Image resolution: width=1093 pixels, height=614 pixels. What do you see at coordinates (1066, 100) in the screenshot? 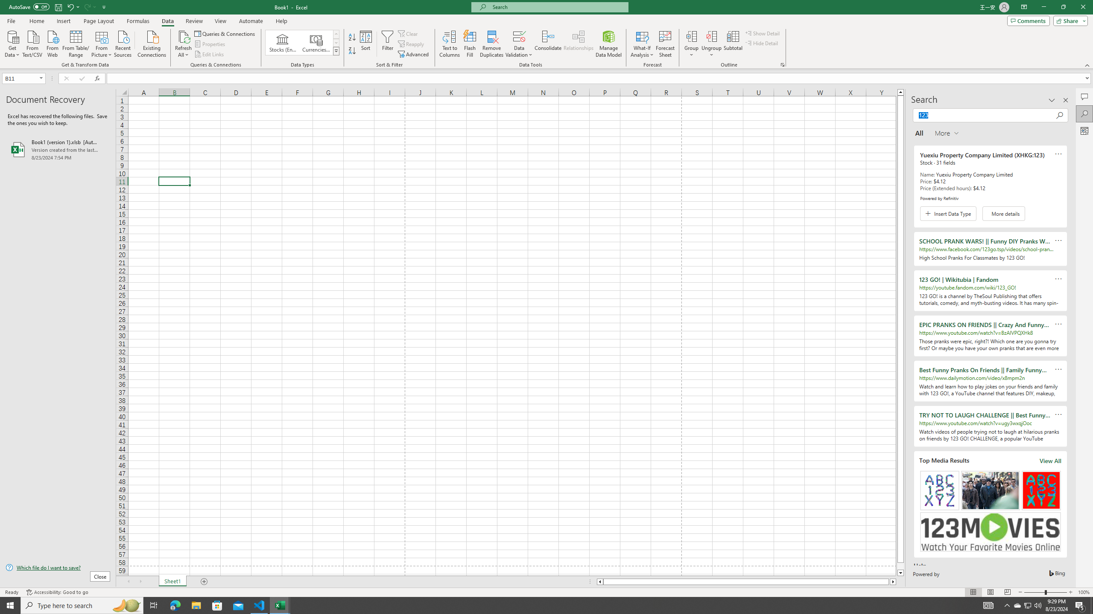
I see `Close pane` at bounding box center [1066, 100].